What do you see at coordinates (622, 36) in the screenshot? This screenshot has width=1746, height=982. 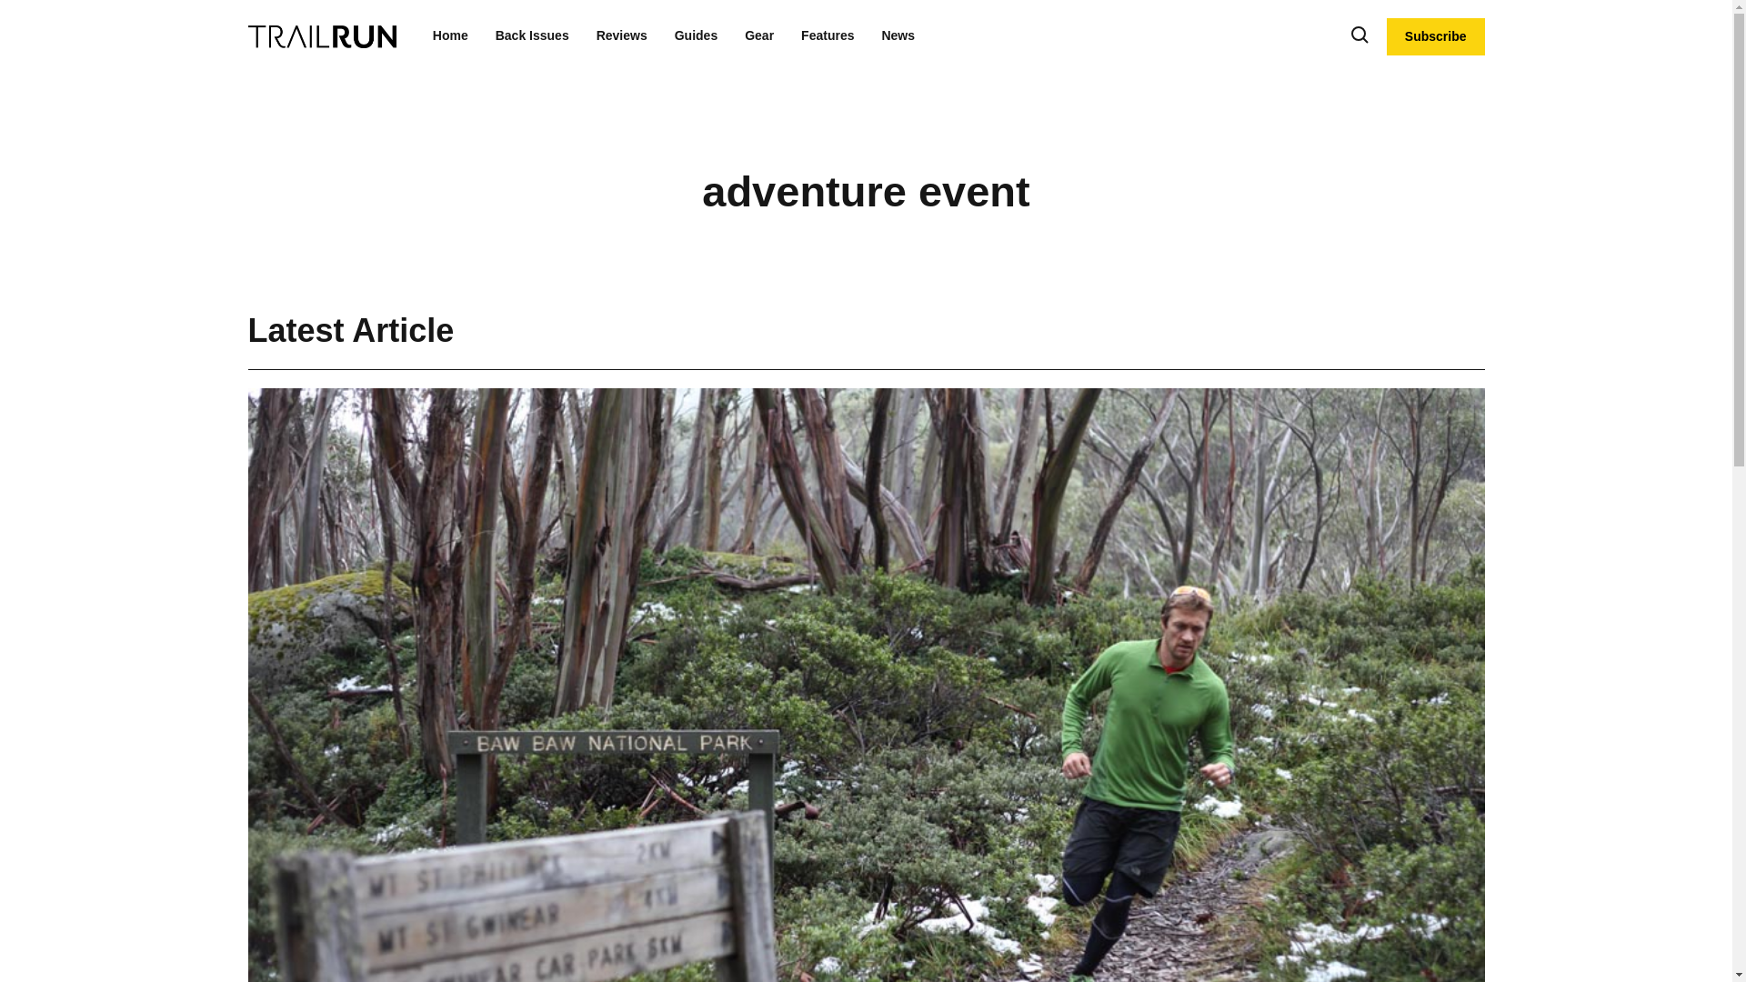 I see `Reviews` at bounding box center [622, 36].